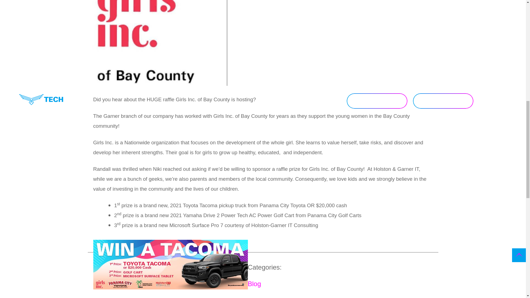  What do you see at coordinates (255, 284) in the screenshot?
I see `Blog` at bounding box center [255, 284].